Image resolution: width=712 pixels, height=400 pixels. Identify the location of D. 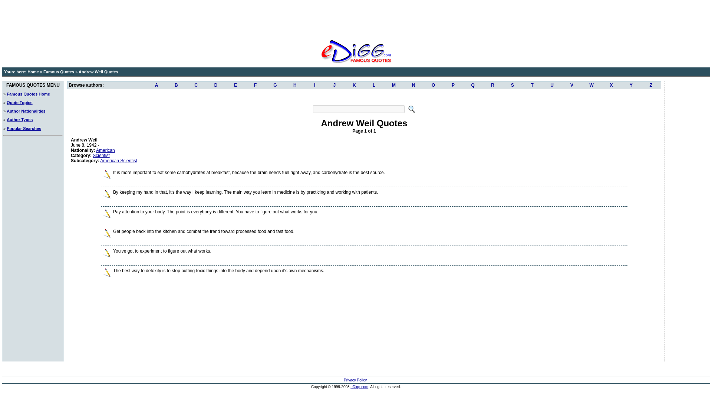
(215, 85).